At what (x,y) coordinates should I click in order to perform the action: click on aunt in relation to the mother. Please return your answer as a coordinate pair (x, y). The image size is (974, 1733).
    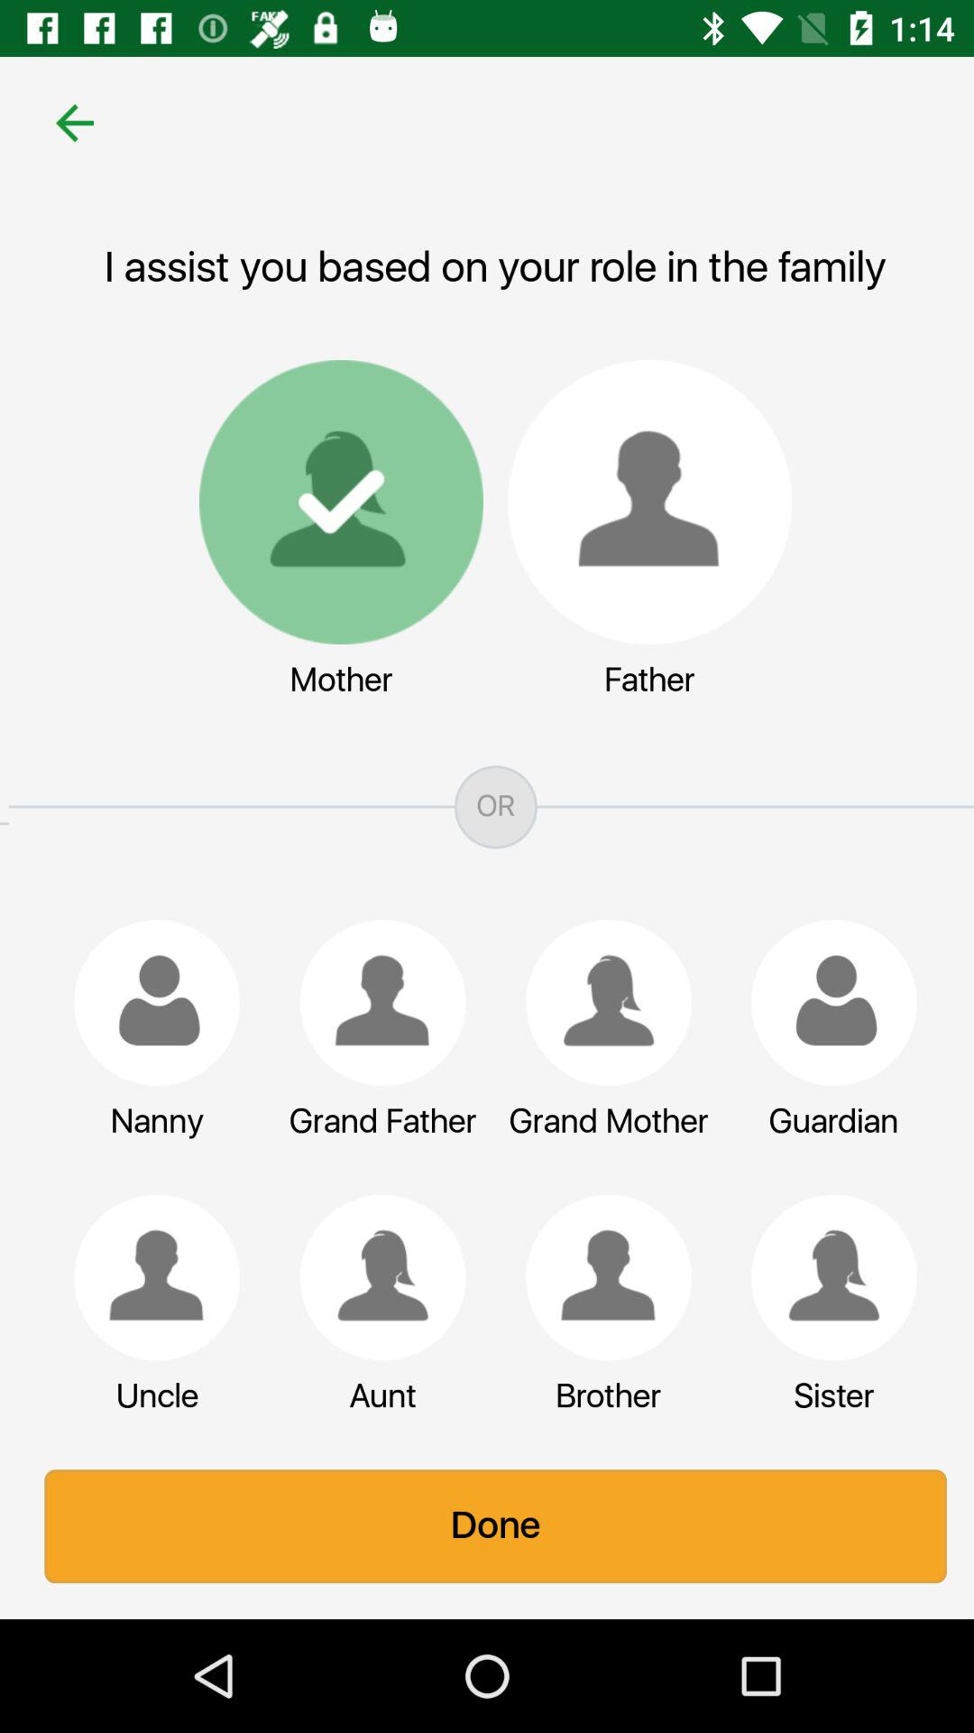
    Looking at the image, I should click on (374, 1277).